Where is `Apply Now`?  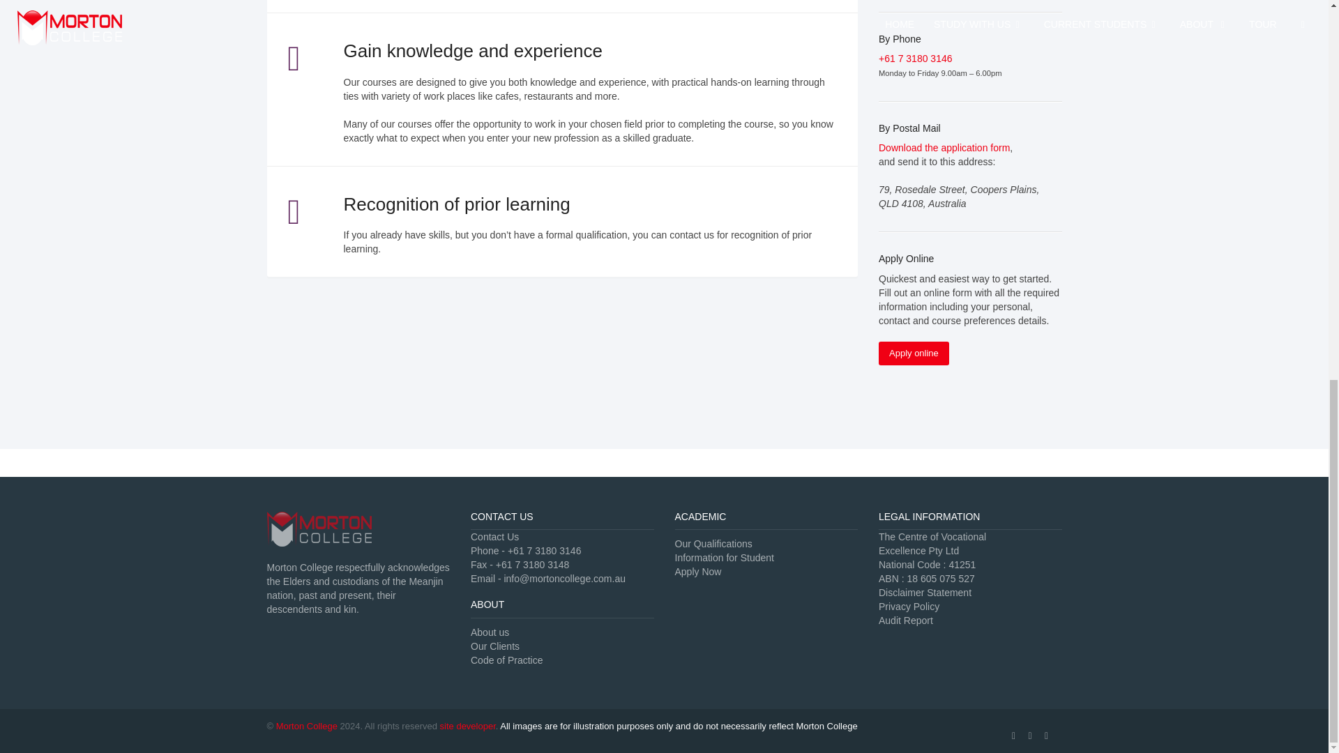
Apply Now is located at coordinates (697, 572).